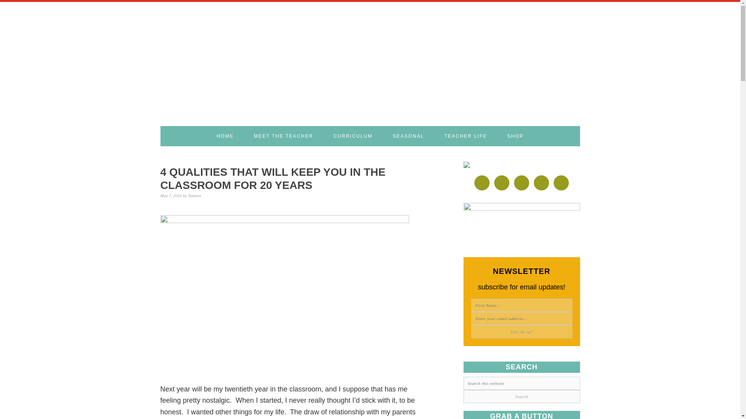 This screenshot has width=746, height=419. I want to click on Search, so click(521, 396).